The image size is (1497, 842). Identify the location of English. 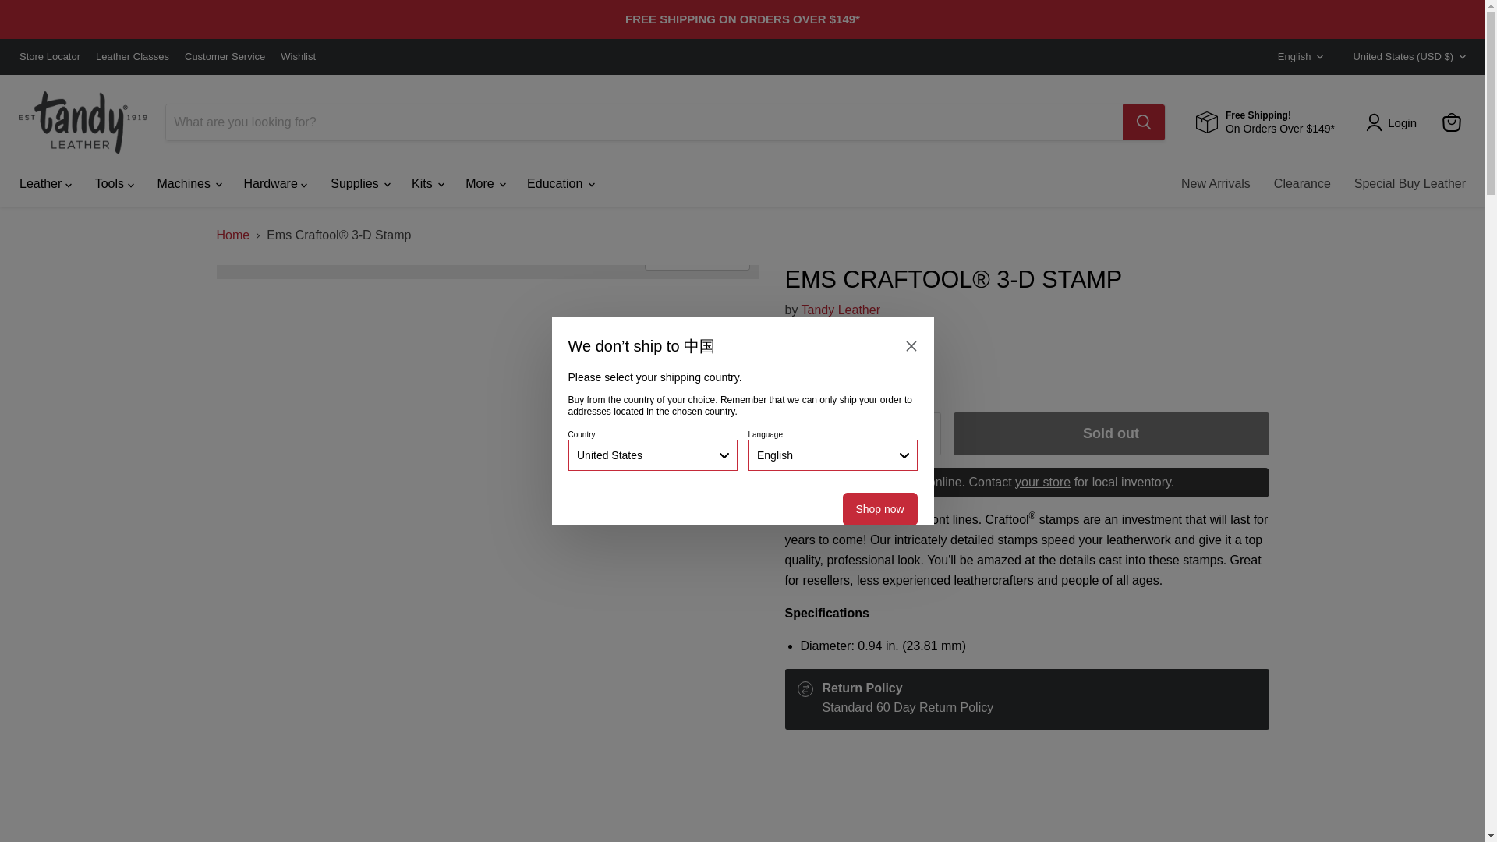
(1296, 57).